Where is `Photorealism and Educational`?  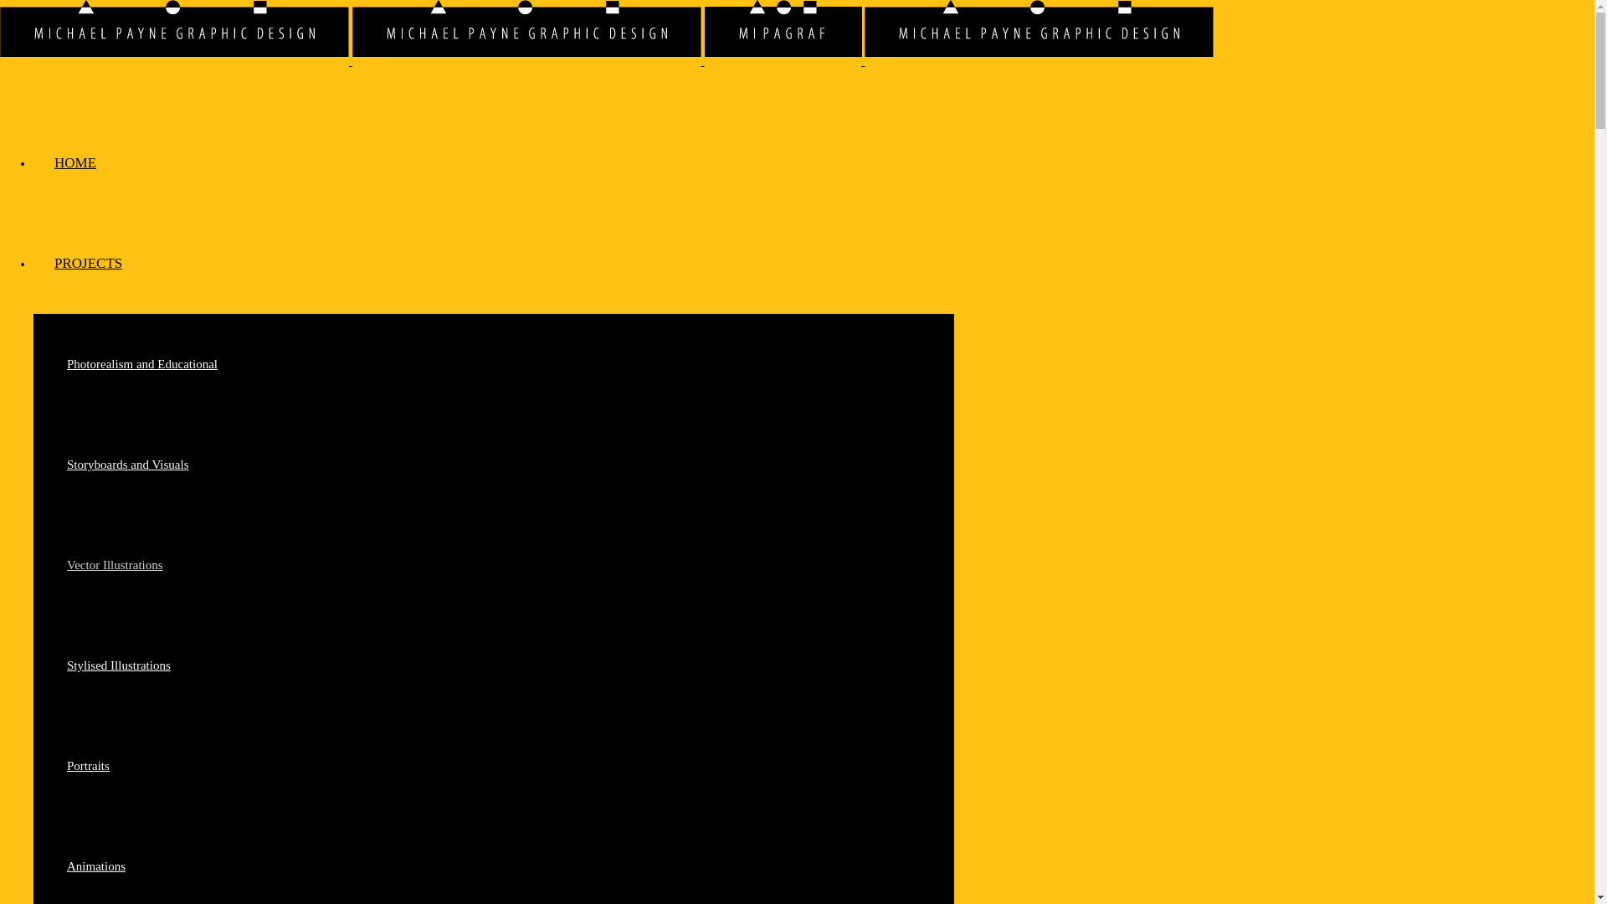 Photorealism and Educational is located at coordinates (142, 364).